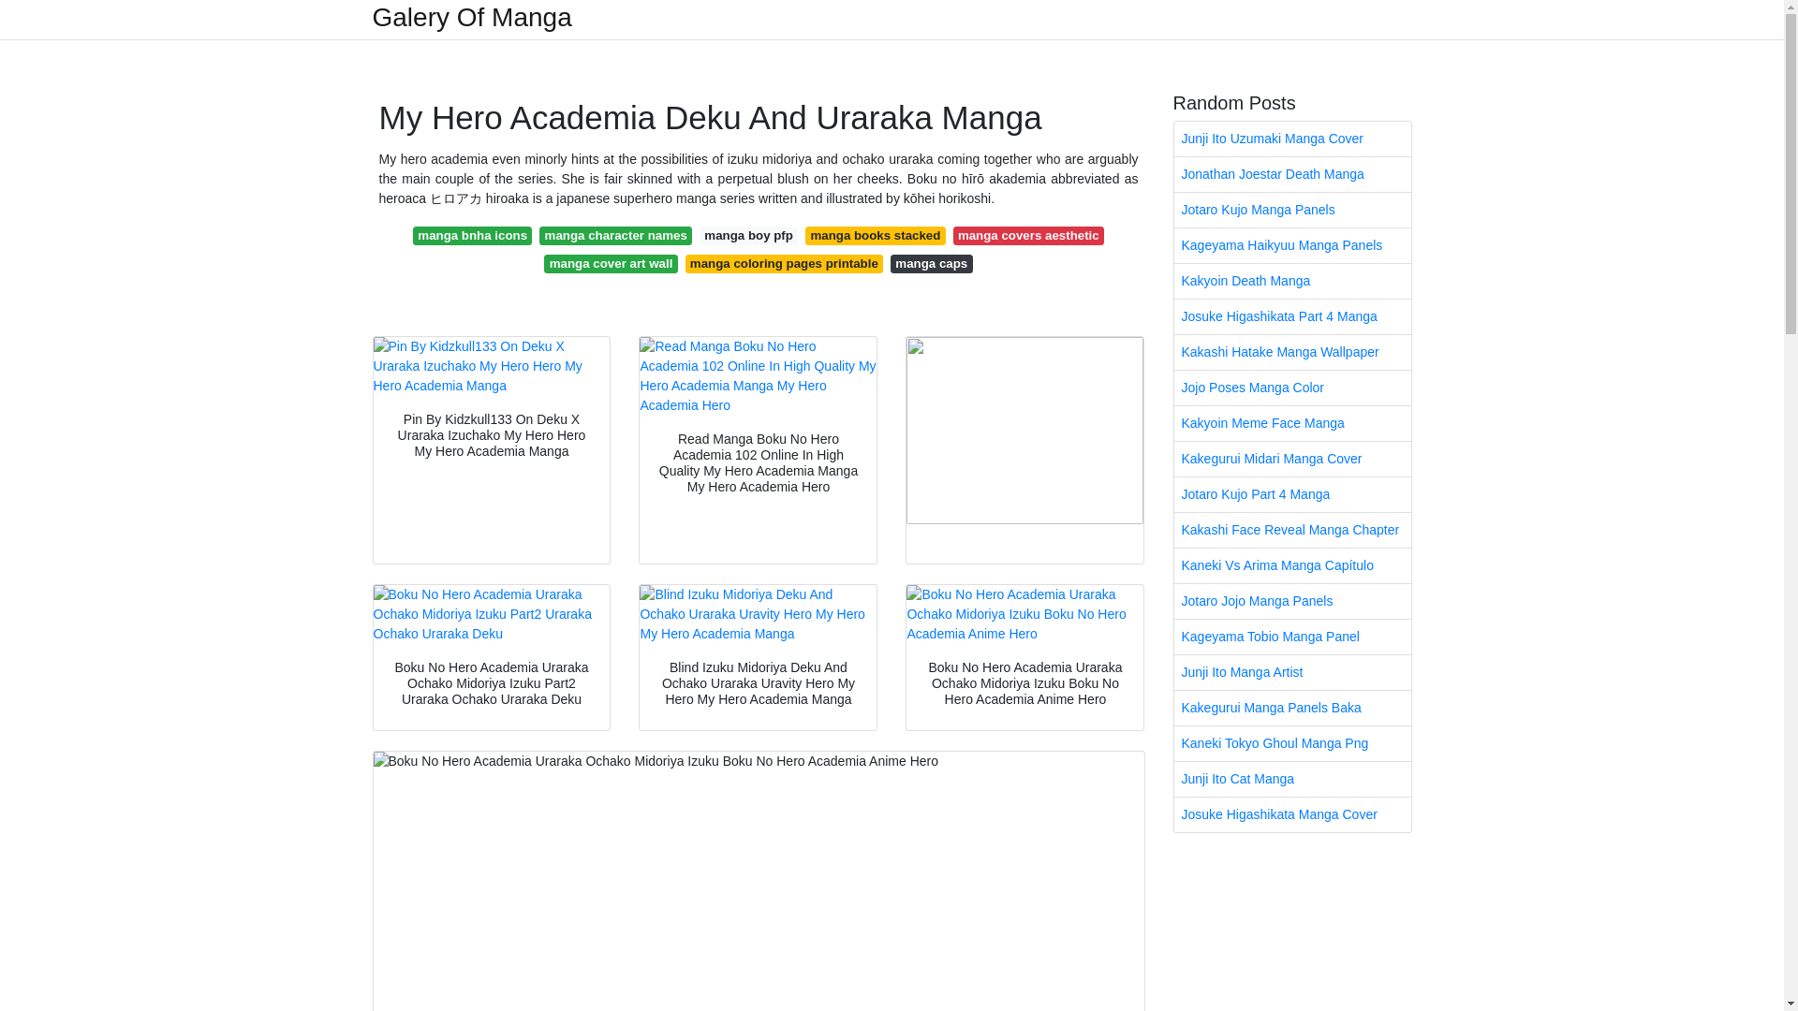  Describe the element at coordinates (1292, 210) in the screenshot. I see `Jotaro Kujo Manga Panels` at that location.